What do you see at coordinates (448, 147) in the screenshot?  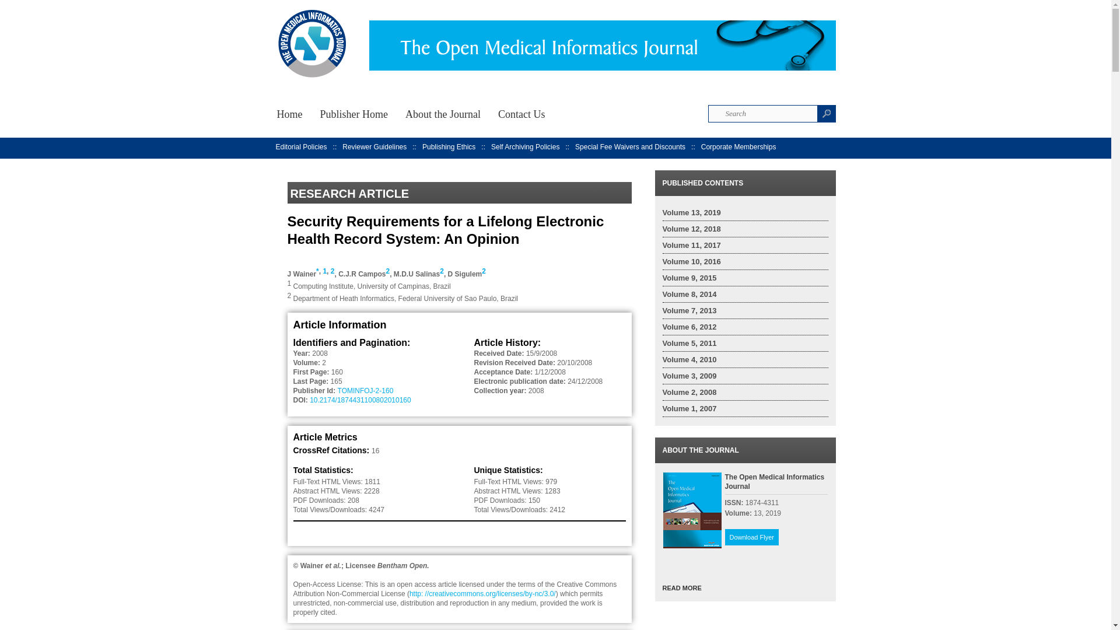 I see `Publishing Ethics` at bounding box center [448, 147].